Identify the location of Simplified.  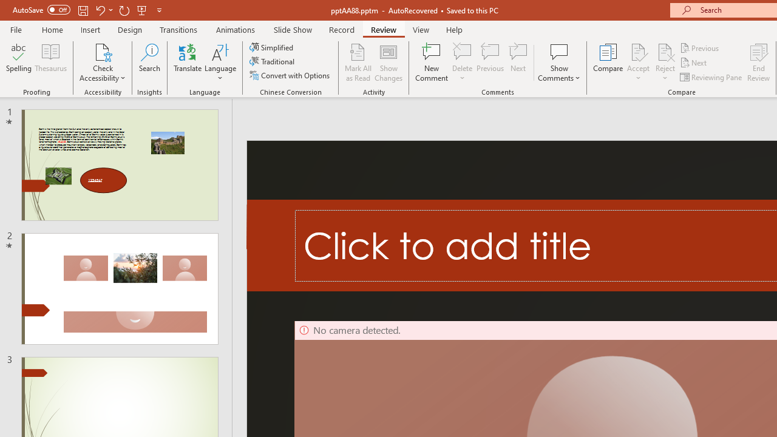
(273, 47).